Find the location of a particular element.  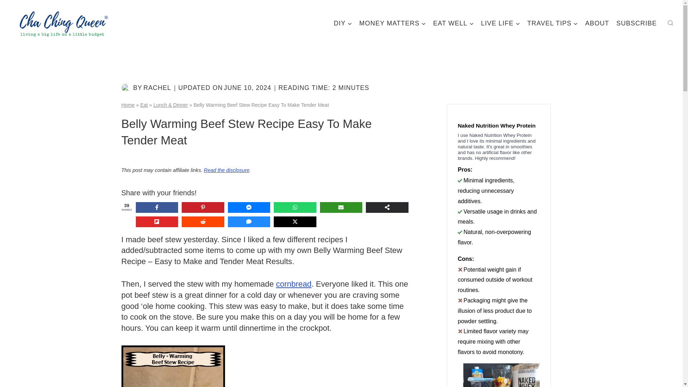

EAT WELL is located at coordinates (453, 23).